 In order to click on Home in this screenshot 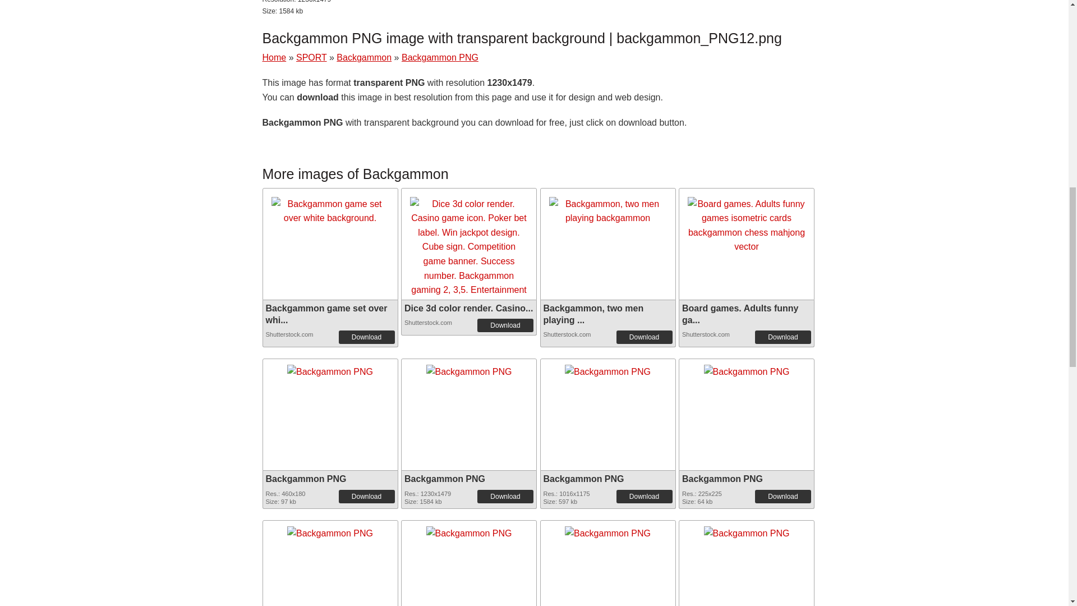, I will do `click(274, 57)`.